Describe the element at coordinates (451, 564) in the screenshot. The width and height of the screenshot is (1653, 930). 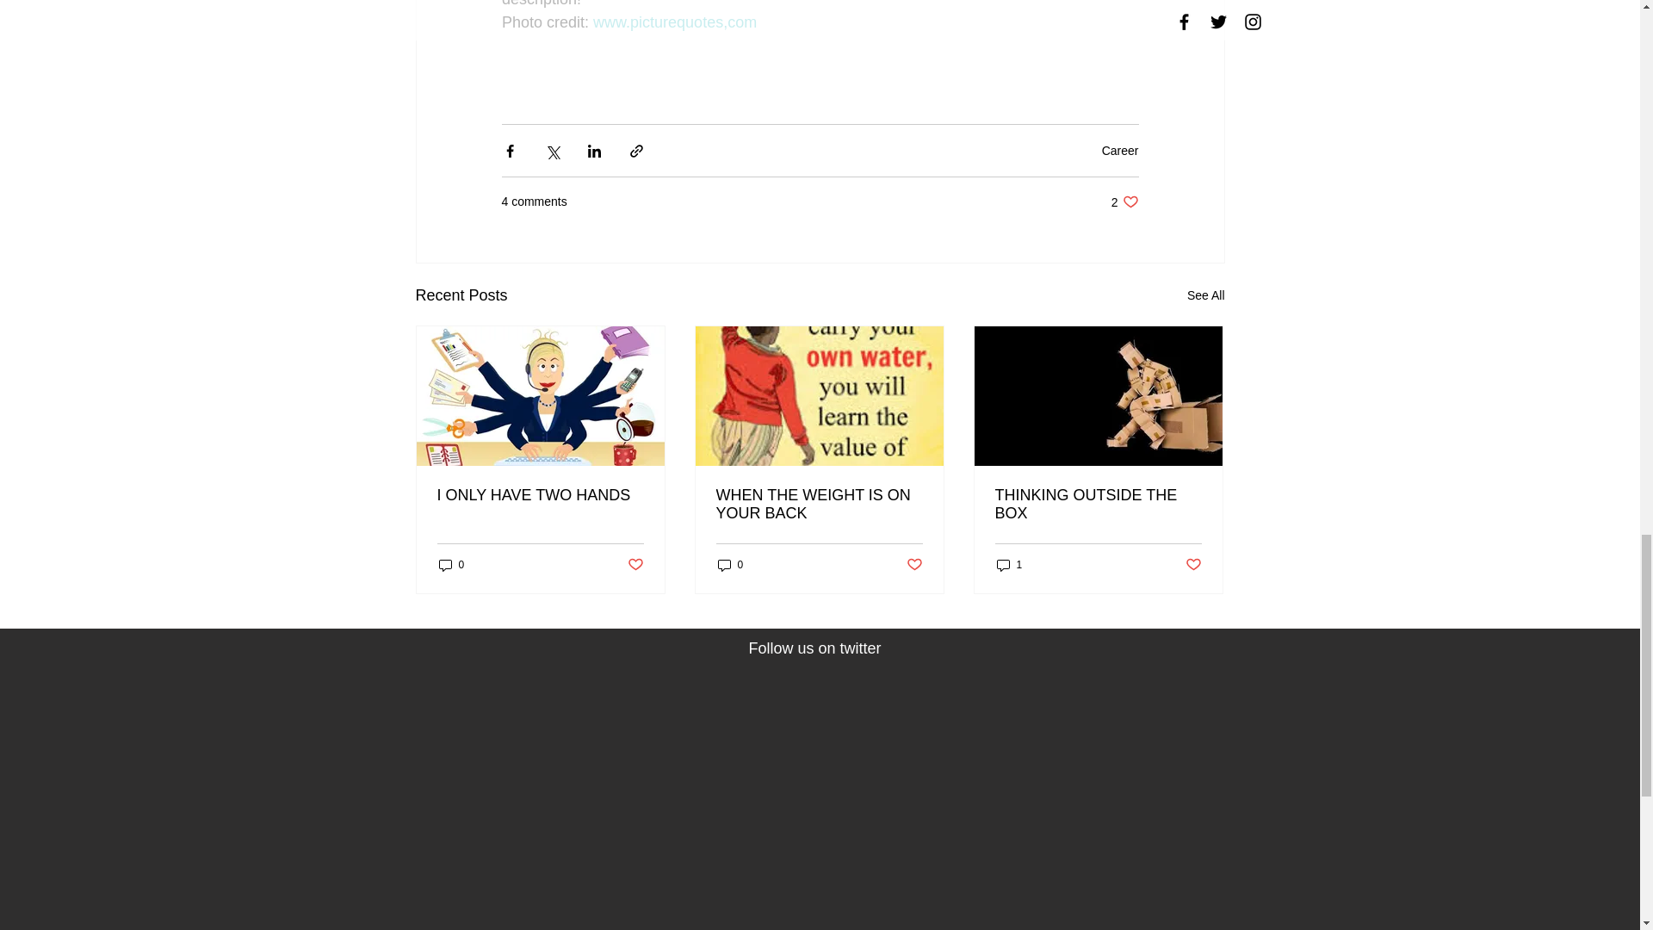
I see `0` at that location.